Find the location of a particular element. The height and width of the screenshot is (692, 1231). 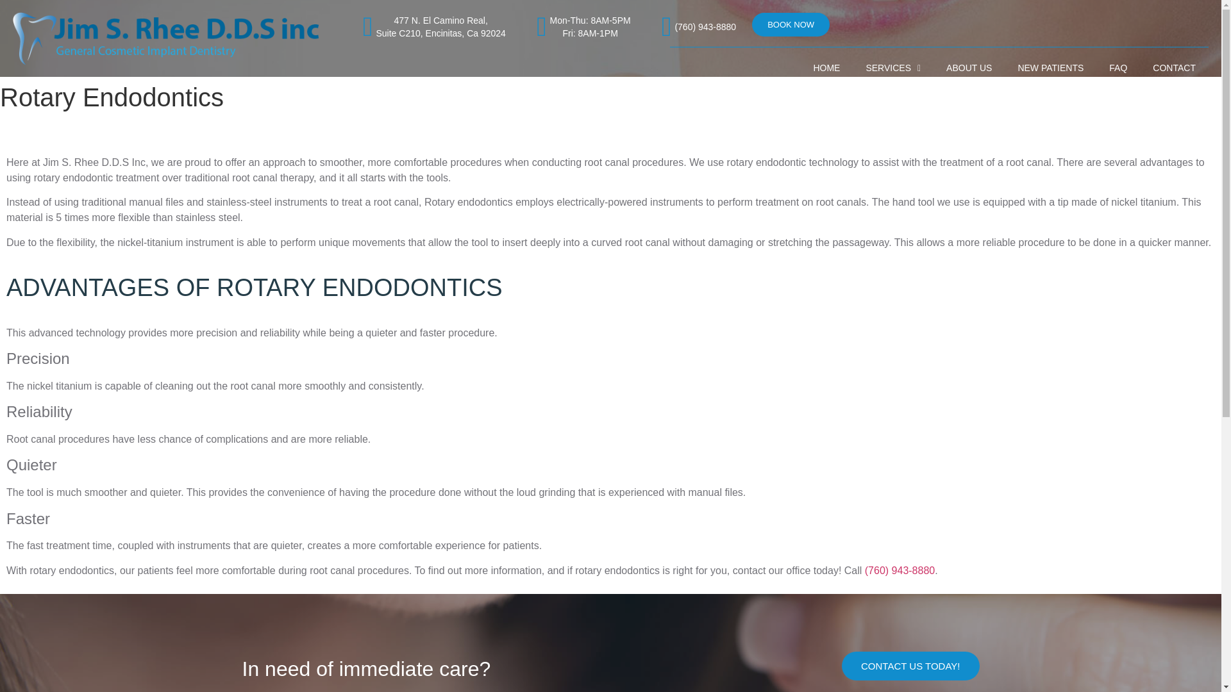

CONTACT is located at coordinates (422, 26).